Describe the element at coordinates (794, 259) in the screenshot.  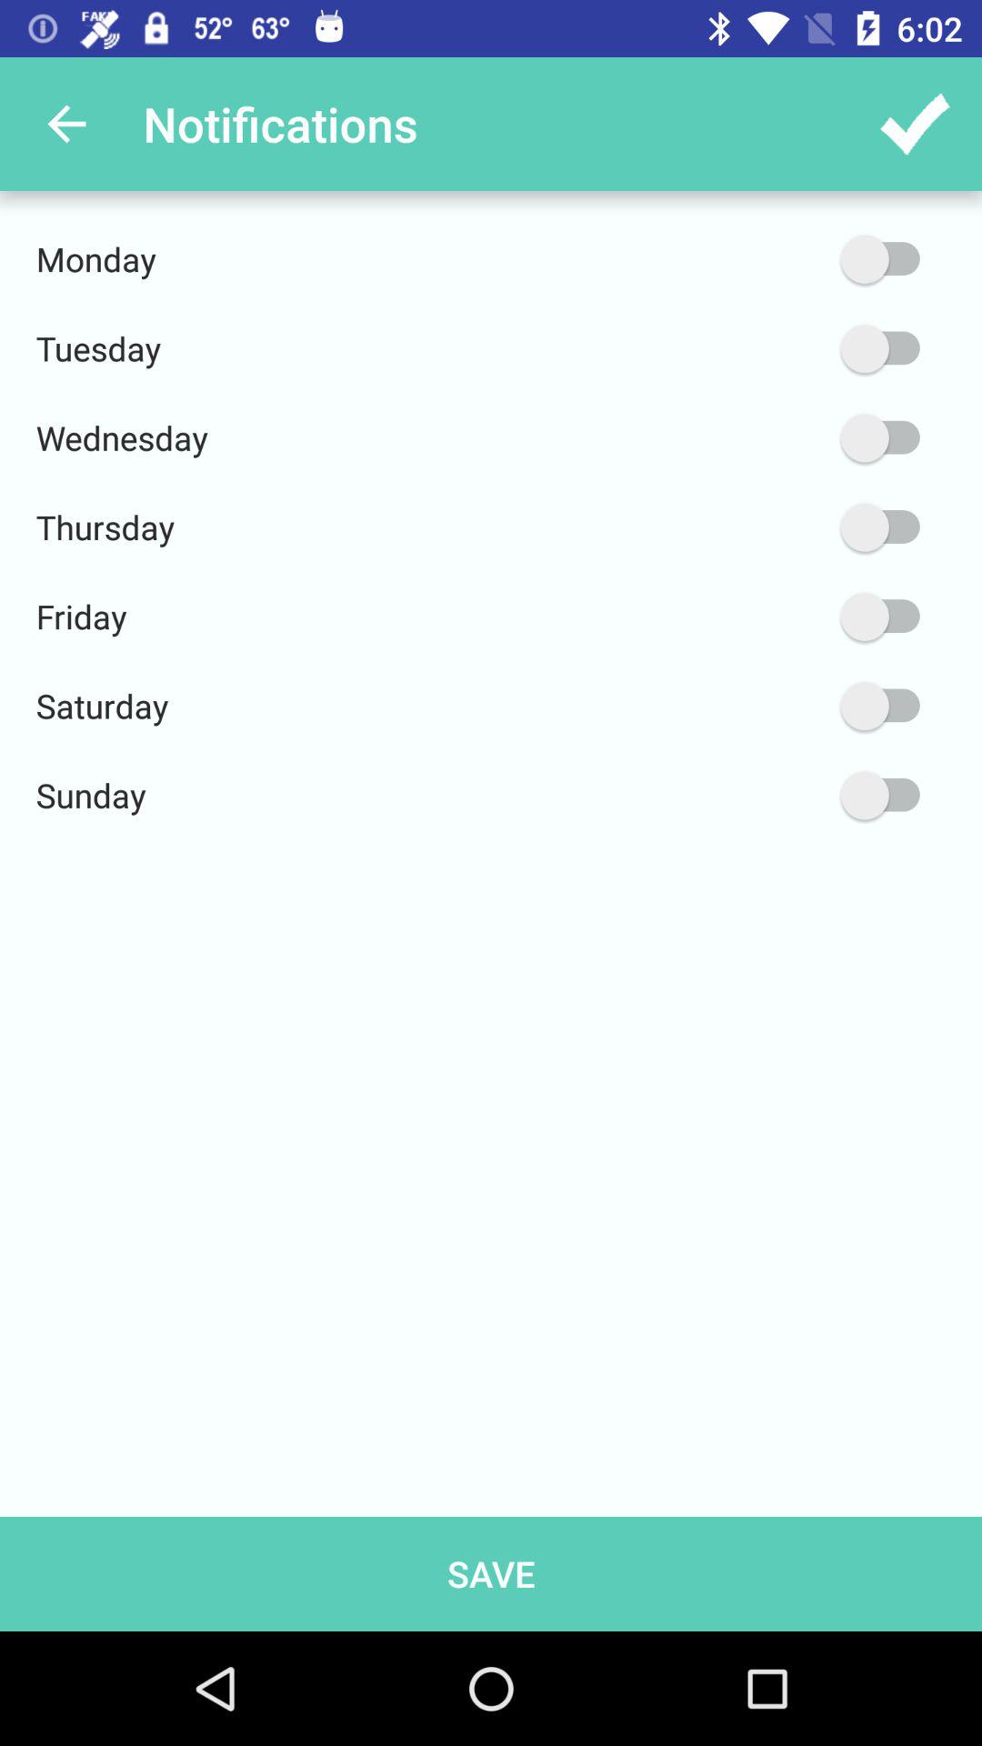
I see `toggle monday` at that location.